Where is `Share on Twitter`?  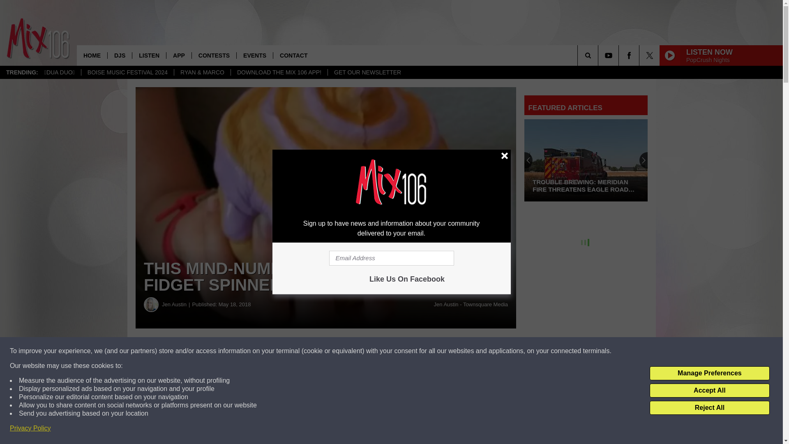 Share on Twitter is located at coordinates (402, 351).